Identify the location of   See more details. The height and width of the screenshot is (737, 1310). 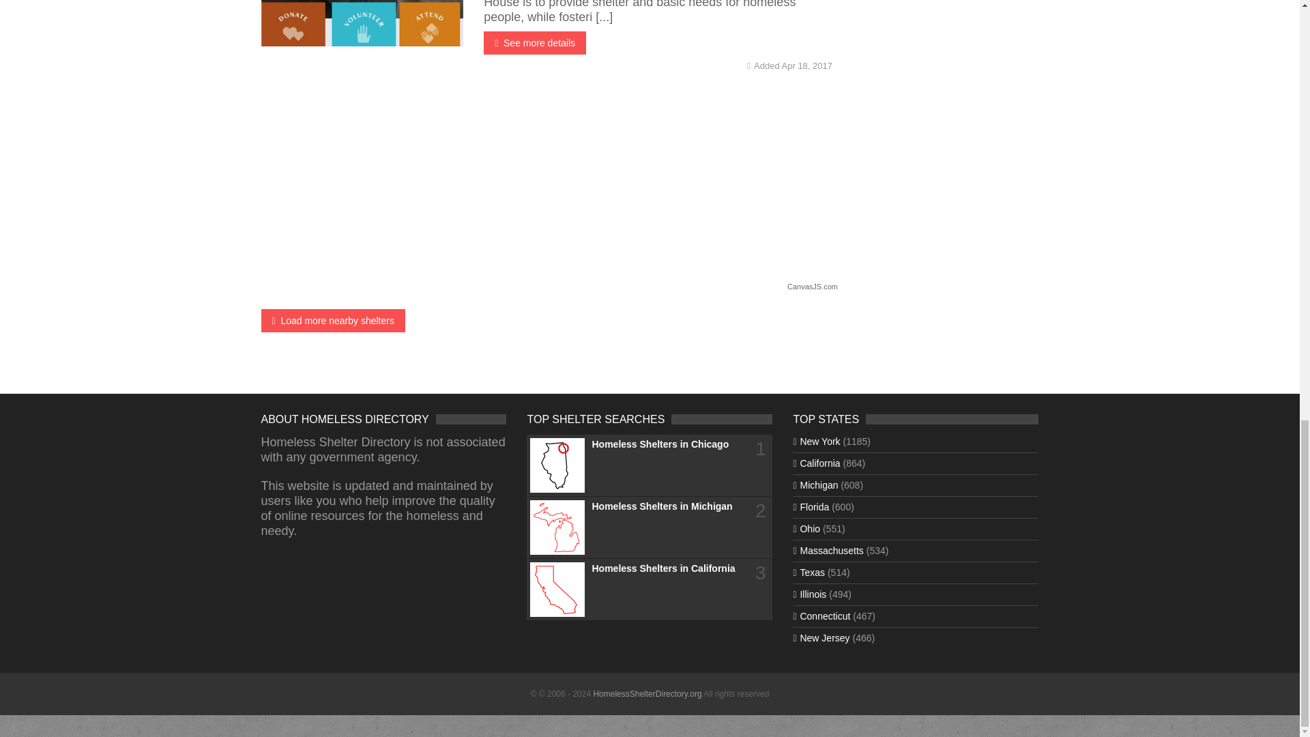
(534, 42).